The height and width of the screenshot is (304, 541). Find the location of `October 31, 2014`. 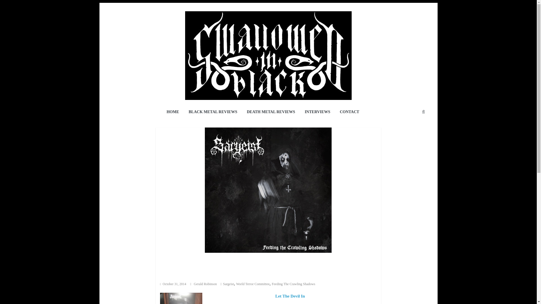

October 31, 2014 is located at coordinates (173, 284).